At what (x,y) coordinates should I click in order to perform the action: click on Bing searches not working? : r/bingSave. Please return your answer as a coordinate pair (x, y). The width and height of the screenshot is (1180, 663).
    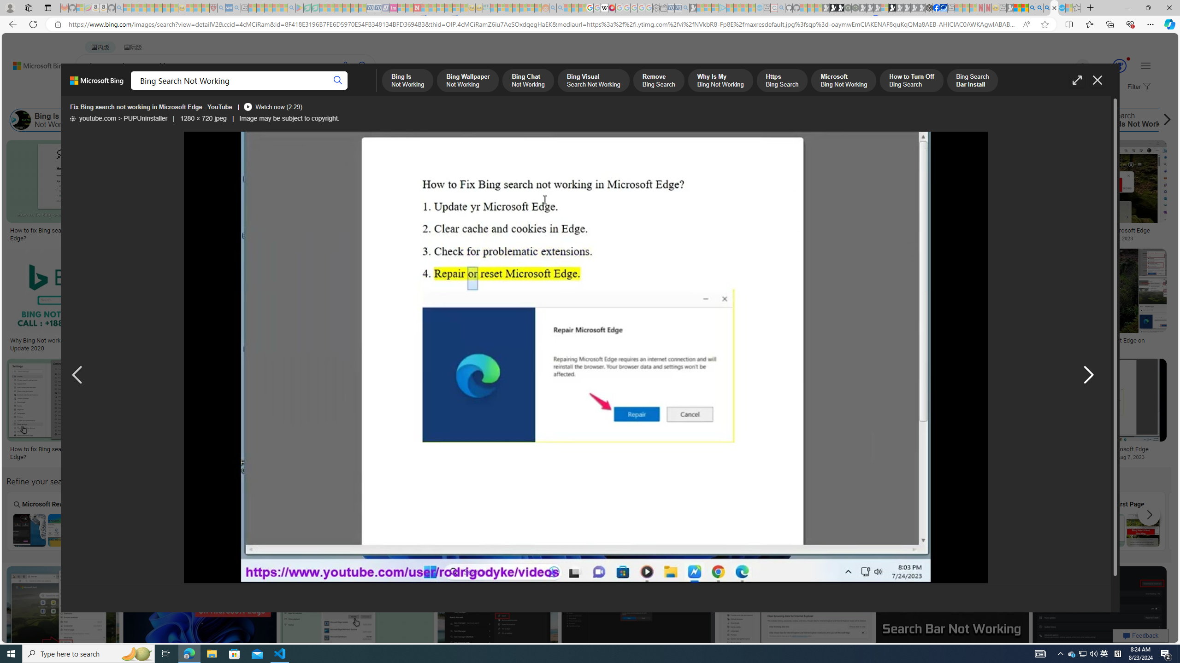
    Looking at the image, I should click on (643, 302).